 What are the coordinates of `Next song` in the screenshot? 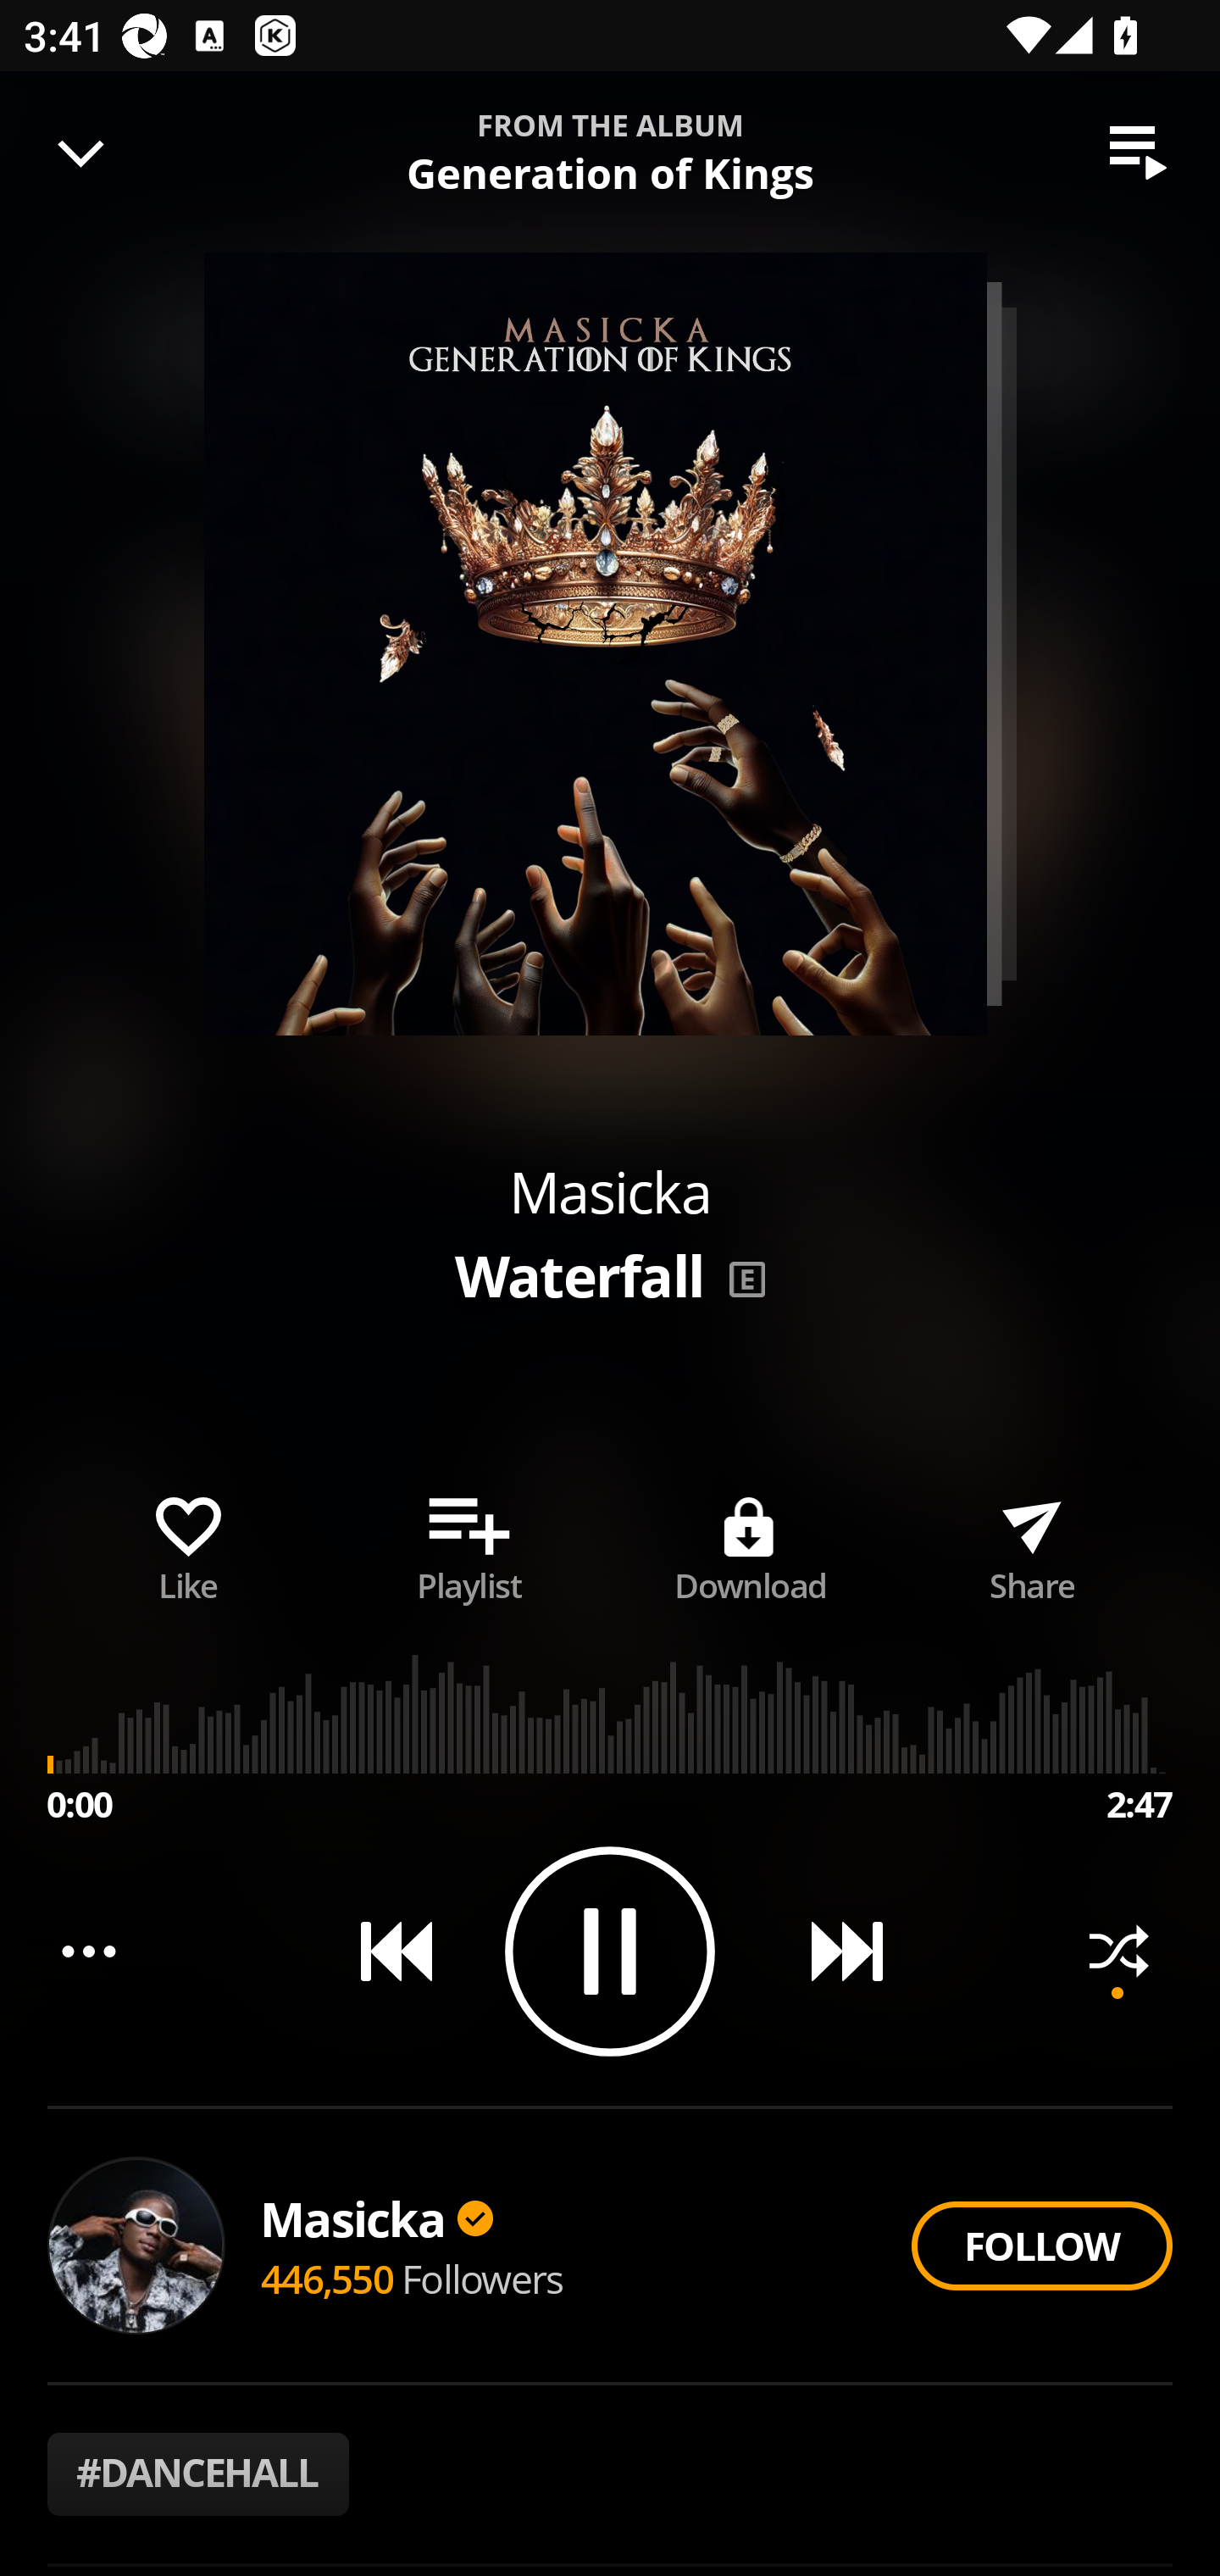 It's located at (835, 1951).